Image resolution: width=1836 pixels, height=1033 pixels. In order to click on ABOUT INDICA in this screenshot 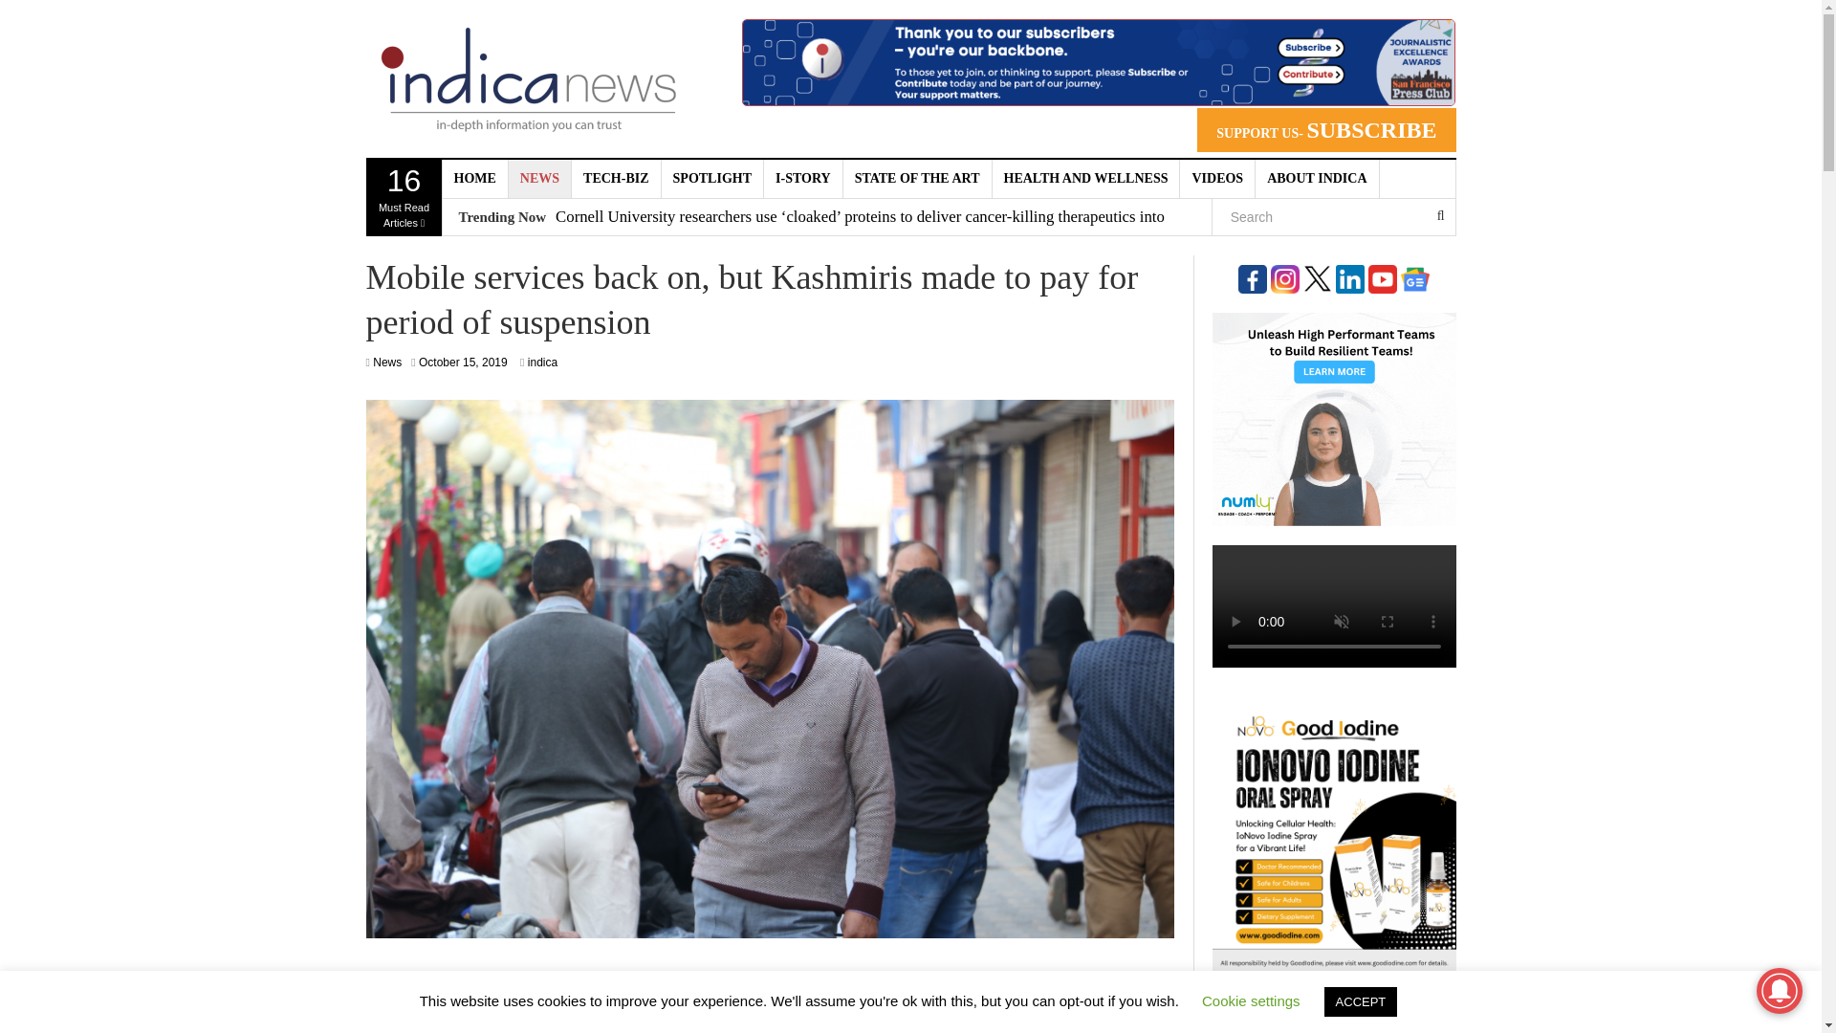, I will do `click(1317, 179)`.